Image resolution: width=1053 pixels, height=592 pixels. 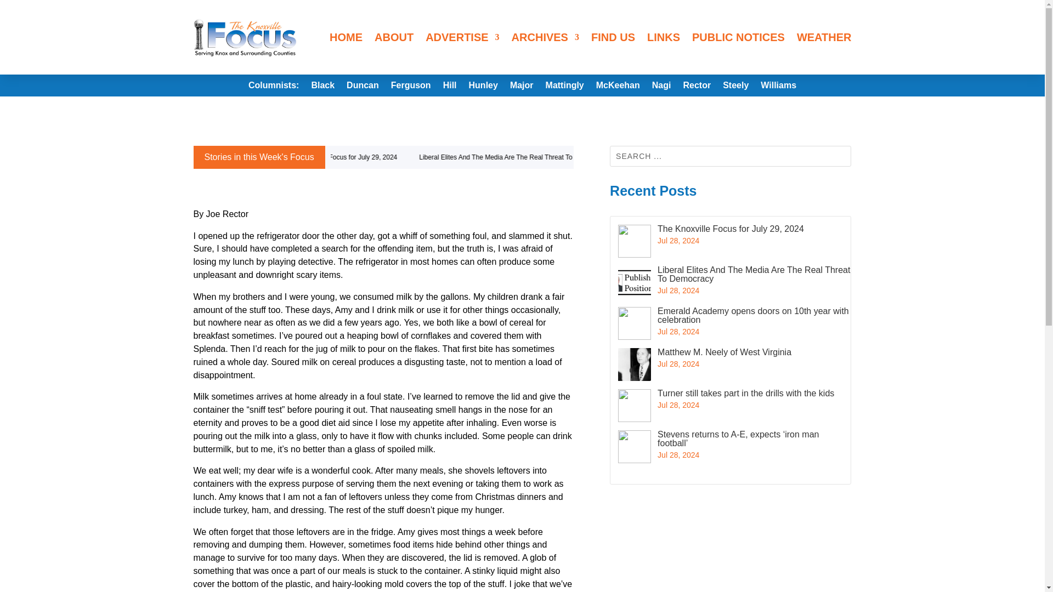 I want to click on McKeehan, so click(x=618, y=88).